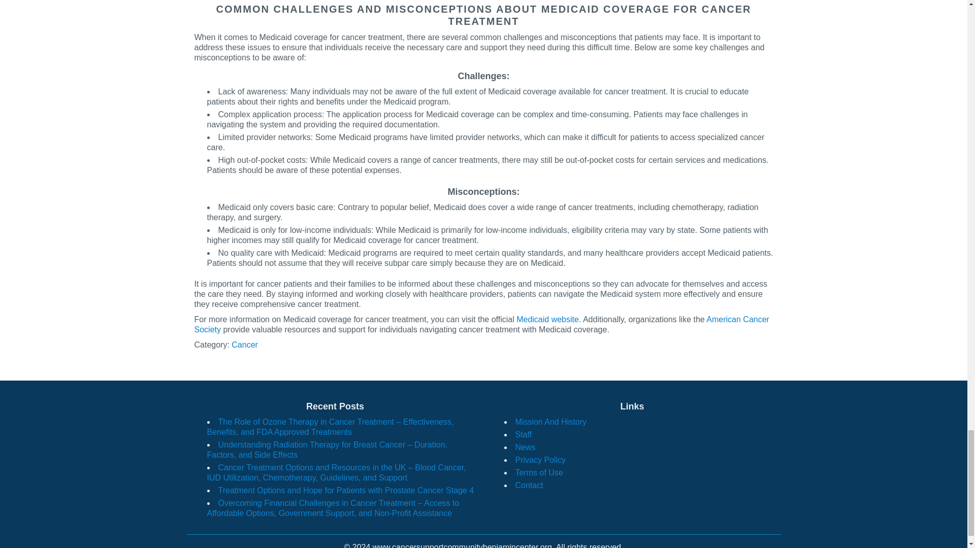 Image resolution: width=975 pixels, height=548 pixels. I want to click on Privacy Policy, so click(540, 460).